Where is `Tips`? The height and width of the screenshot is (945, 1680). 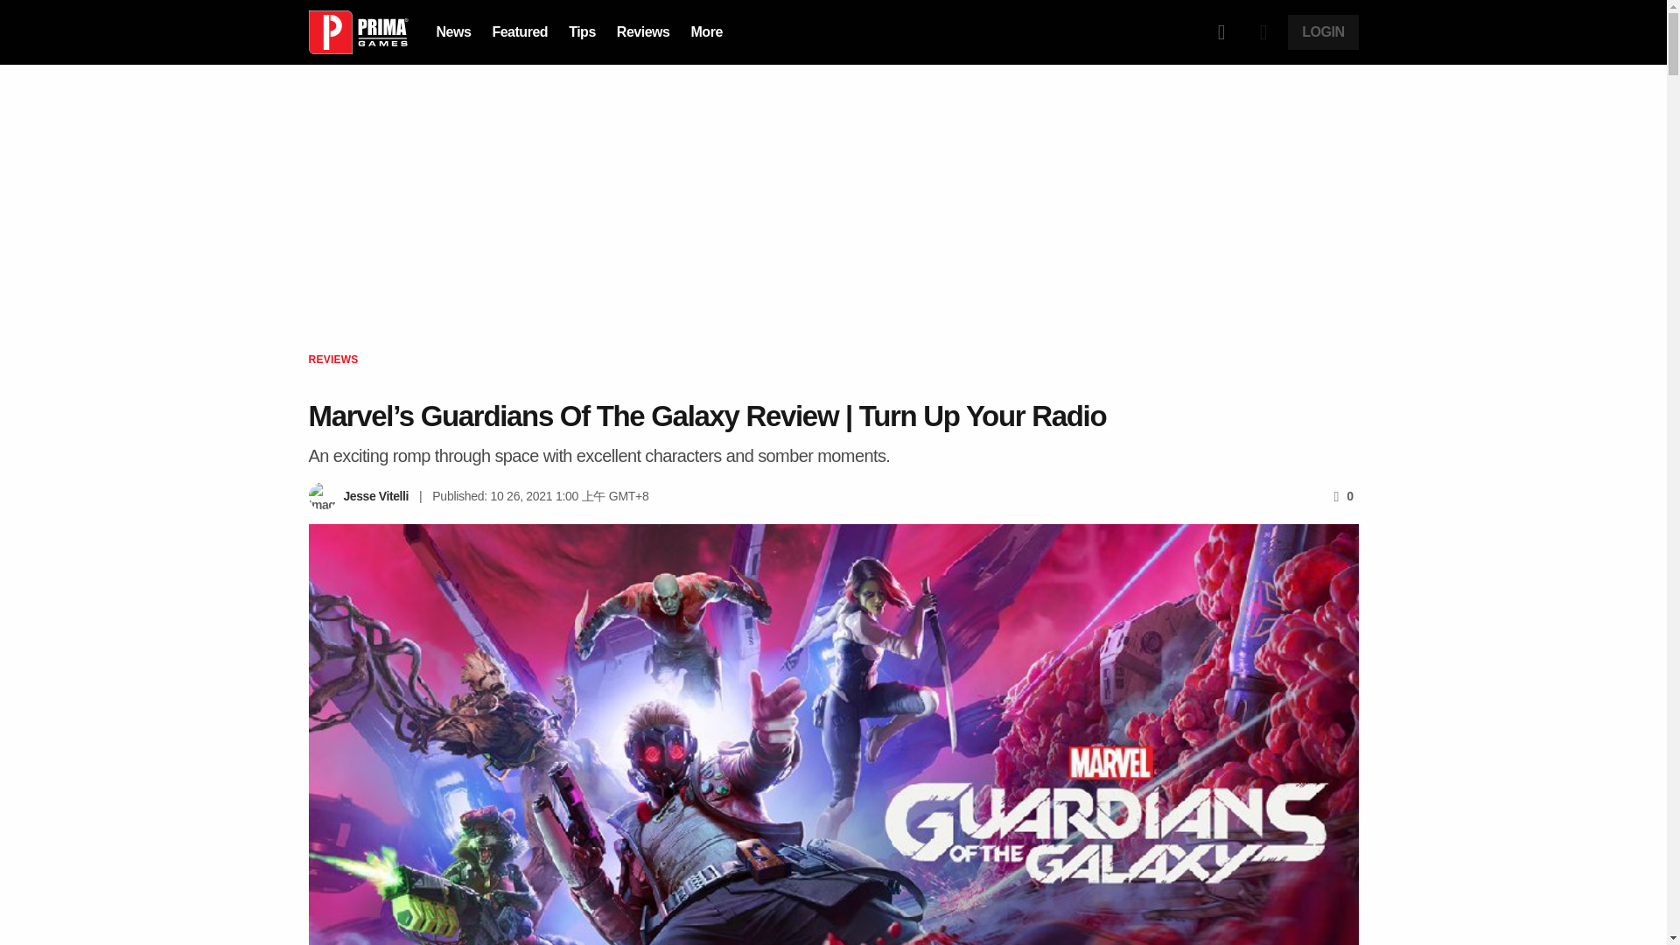 Tips is located at coordinates (583, 31).